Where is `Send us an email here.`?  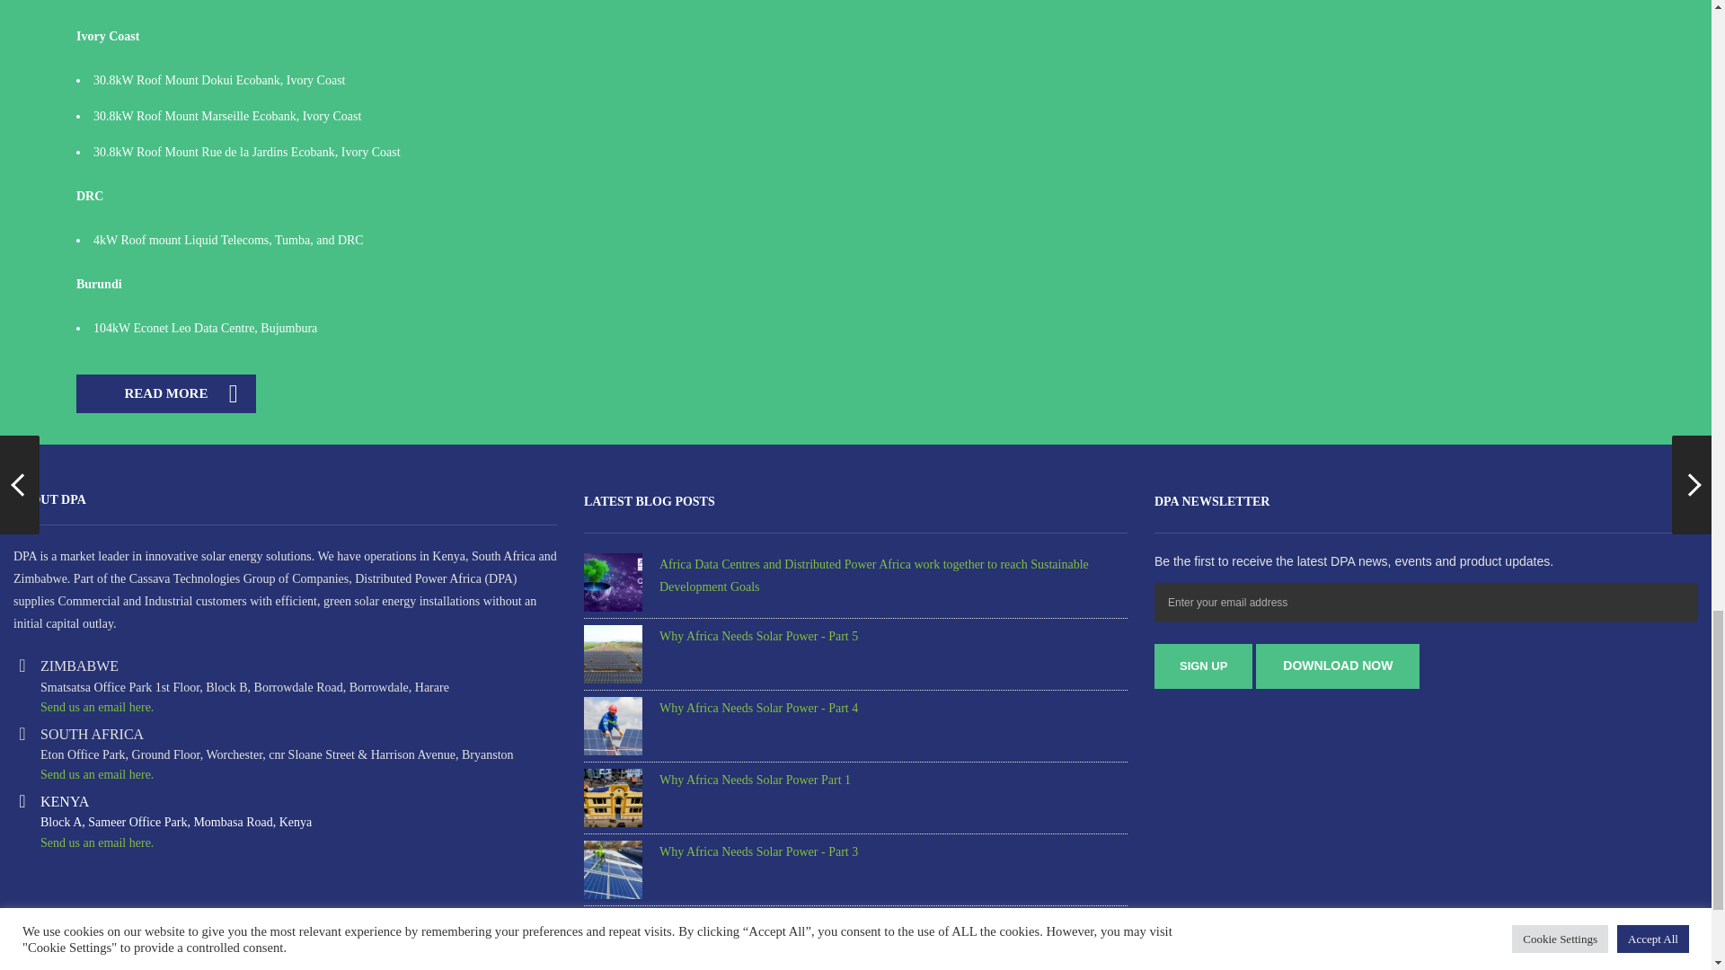
Send us an email here. is located at coordinates (96, 774).